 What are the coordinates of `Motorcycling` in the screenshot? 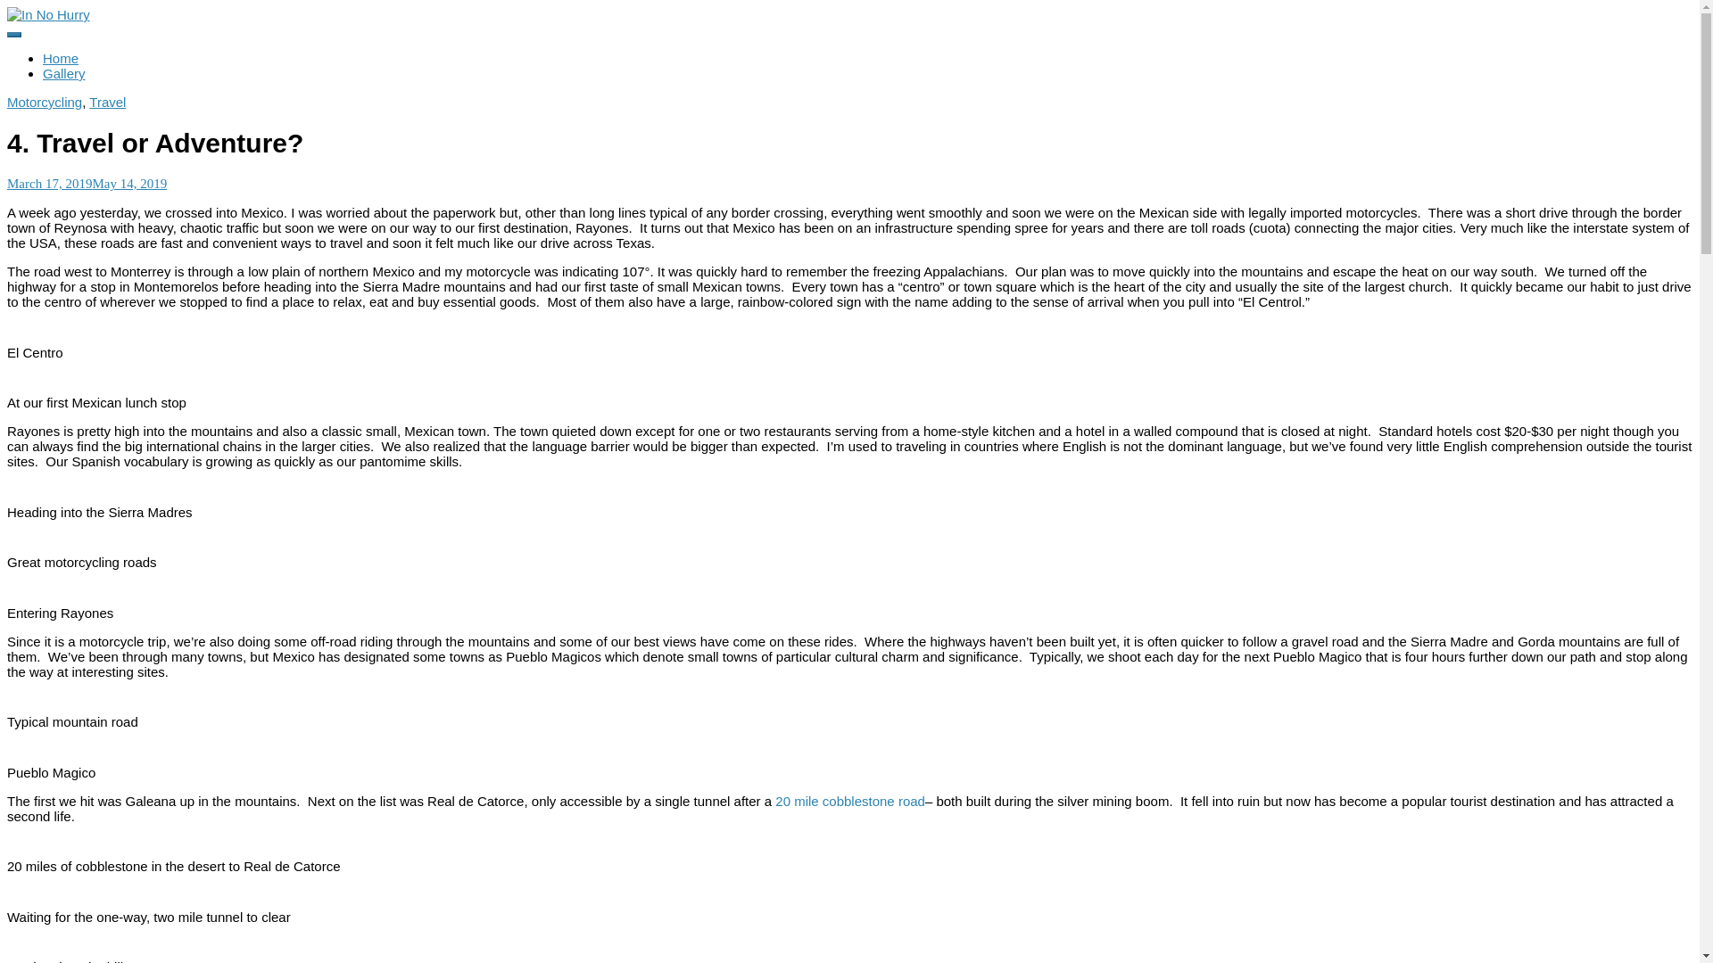 It's located at (45, 102).